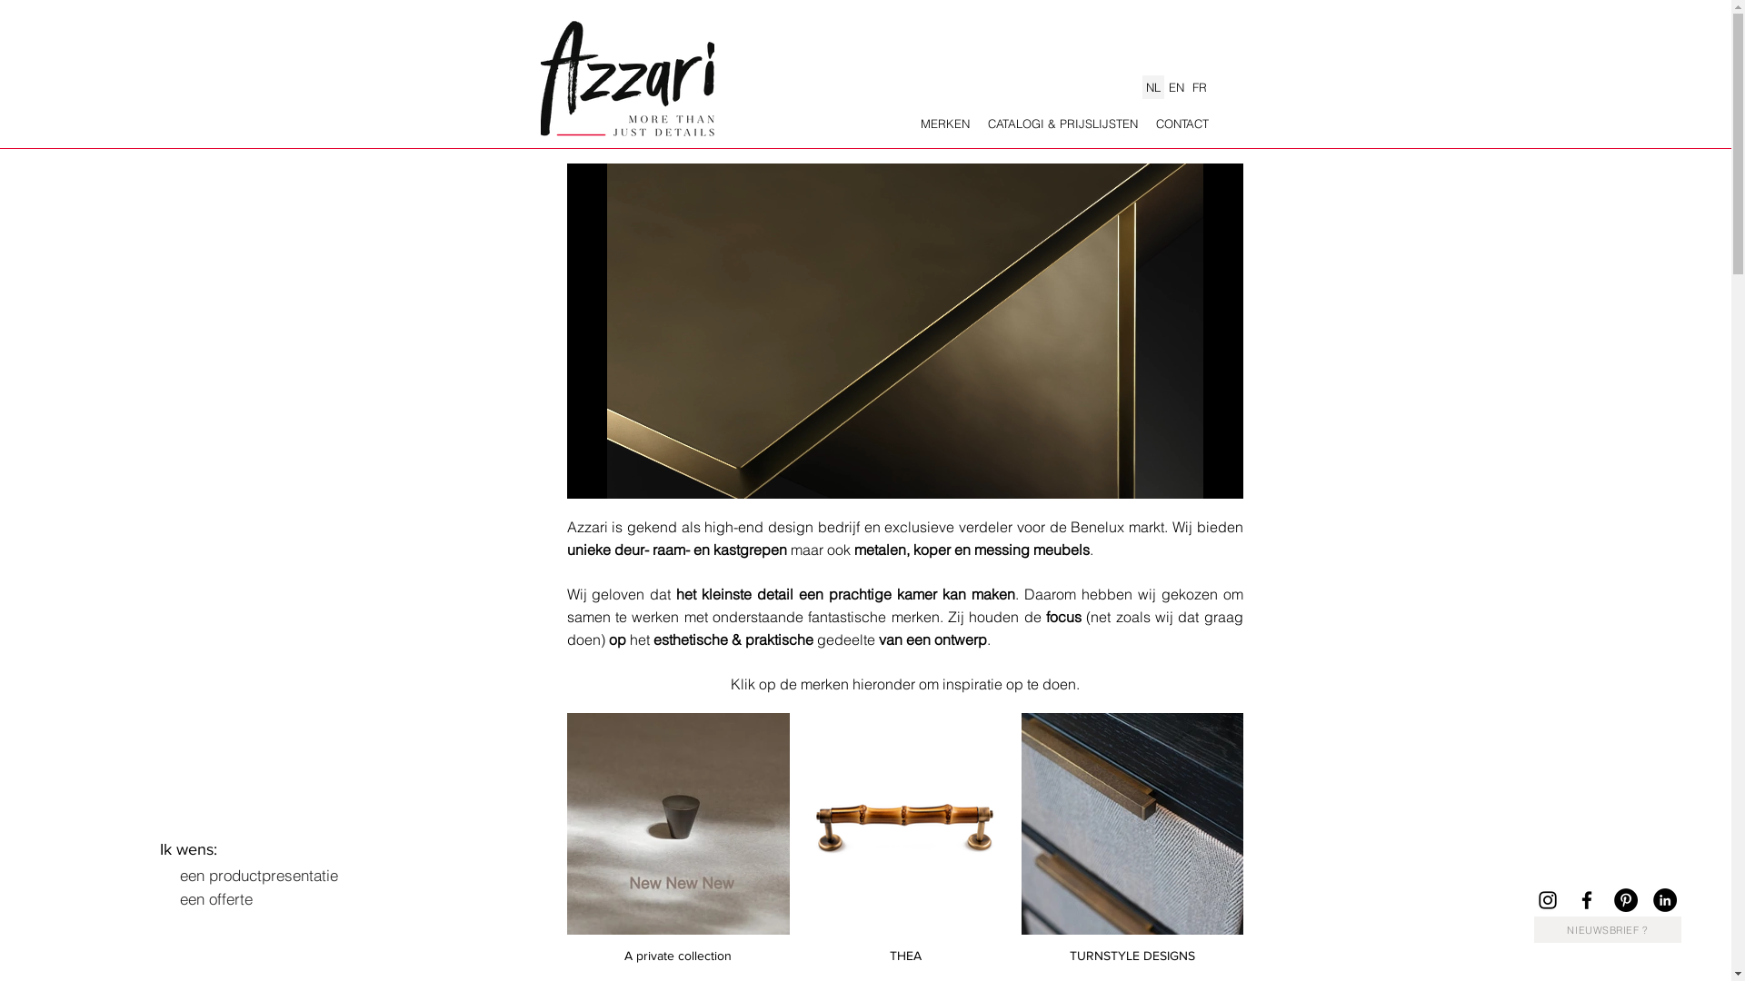 This screenshot has height=981, width=1745. What do you see at coordinates (1152, 87) in the screenshot?
I see `NL` at bounding box center [1152, 87].